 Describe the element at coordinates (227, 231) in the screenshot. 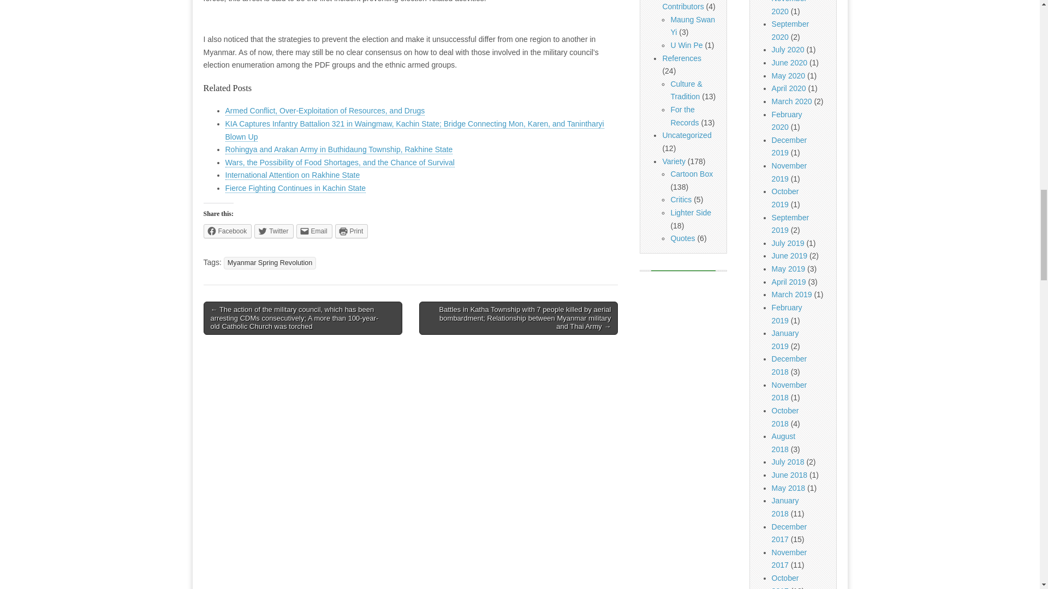

I see `Click to share on Facebook` at that location.